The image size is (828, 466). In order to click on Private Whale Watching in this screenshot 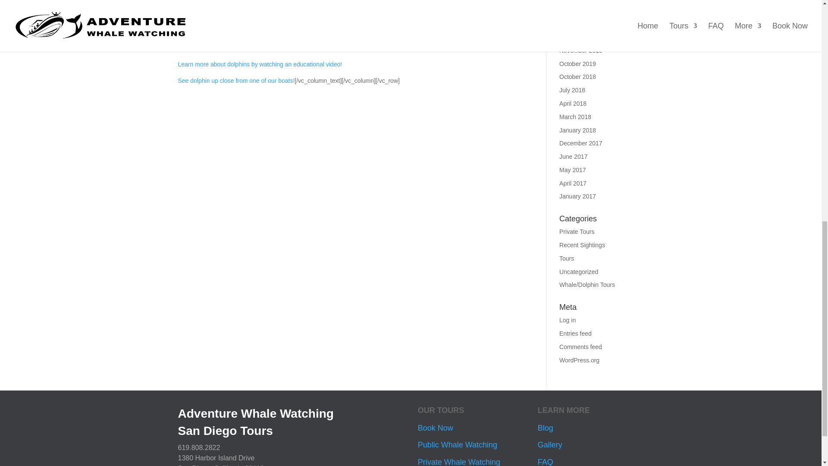, I will do `click(459, 462)`.